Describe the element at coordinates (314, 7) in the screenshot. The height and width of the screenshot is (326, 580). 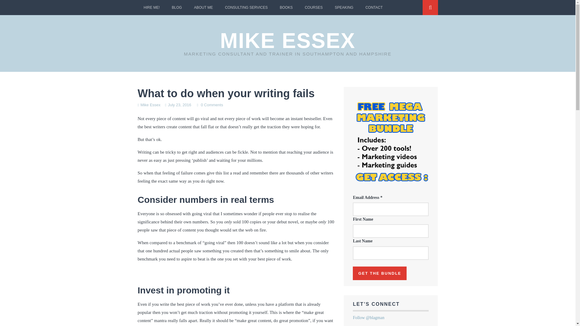
I see `COURSES` at that location.